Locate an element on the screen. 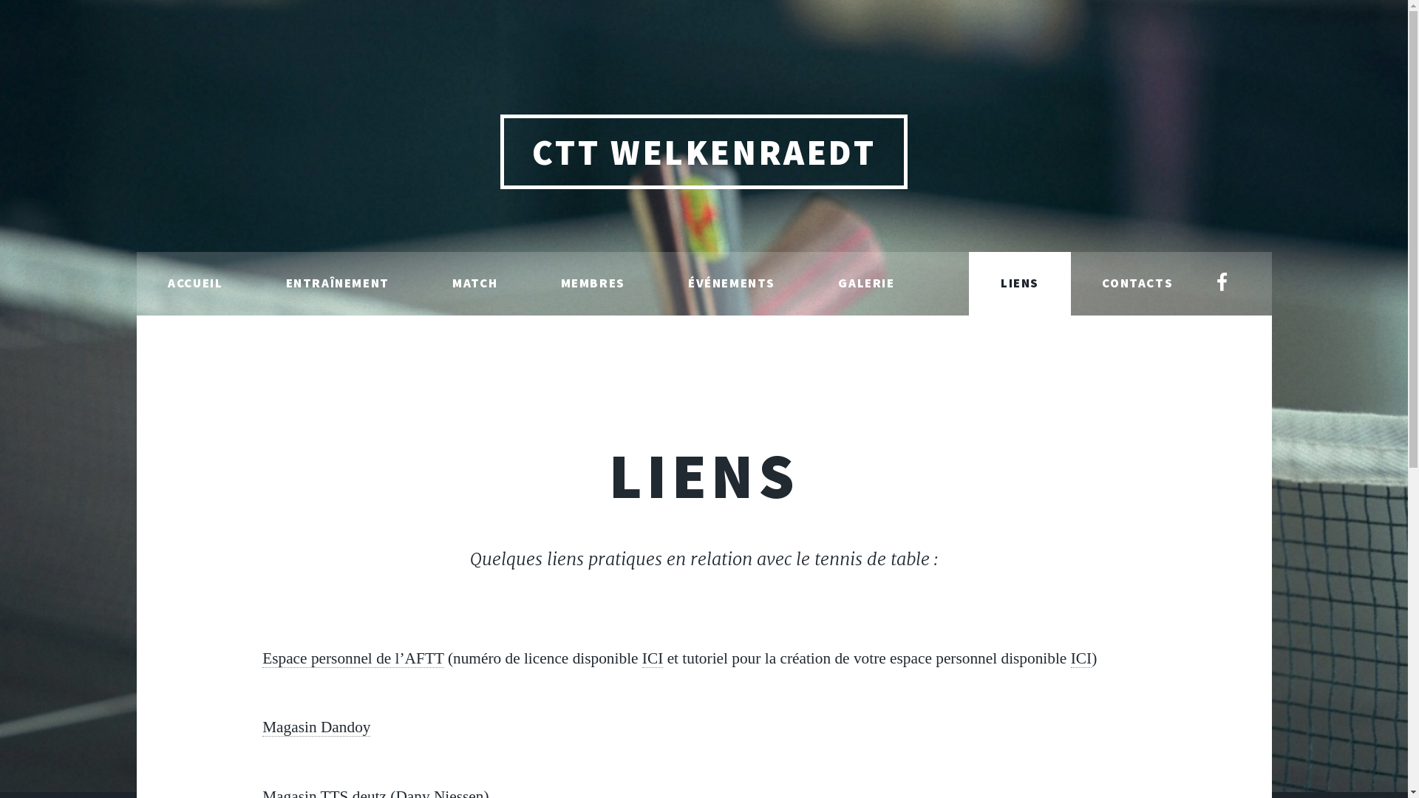 The width and height of the screenshot is (1419, 798). Magasin Dandoy is located at coordinates (316, 727).